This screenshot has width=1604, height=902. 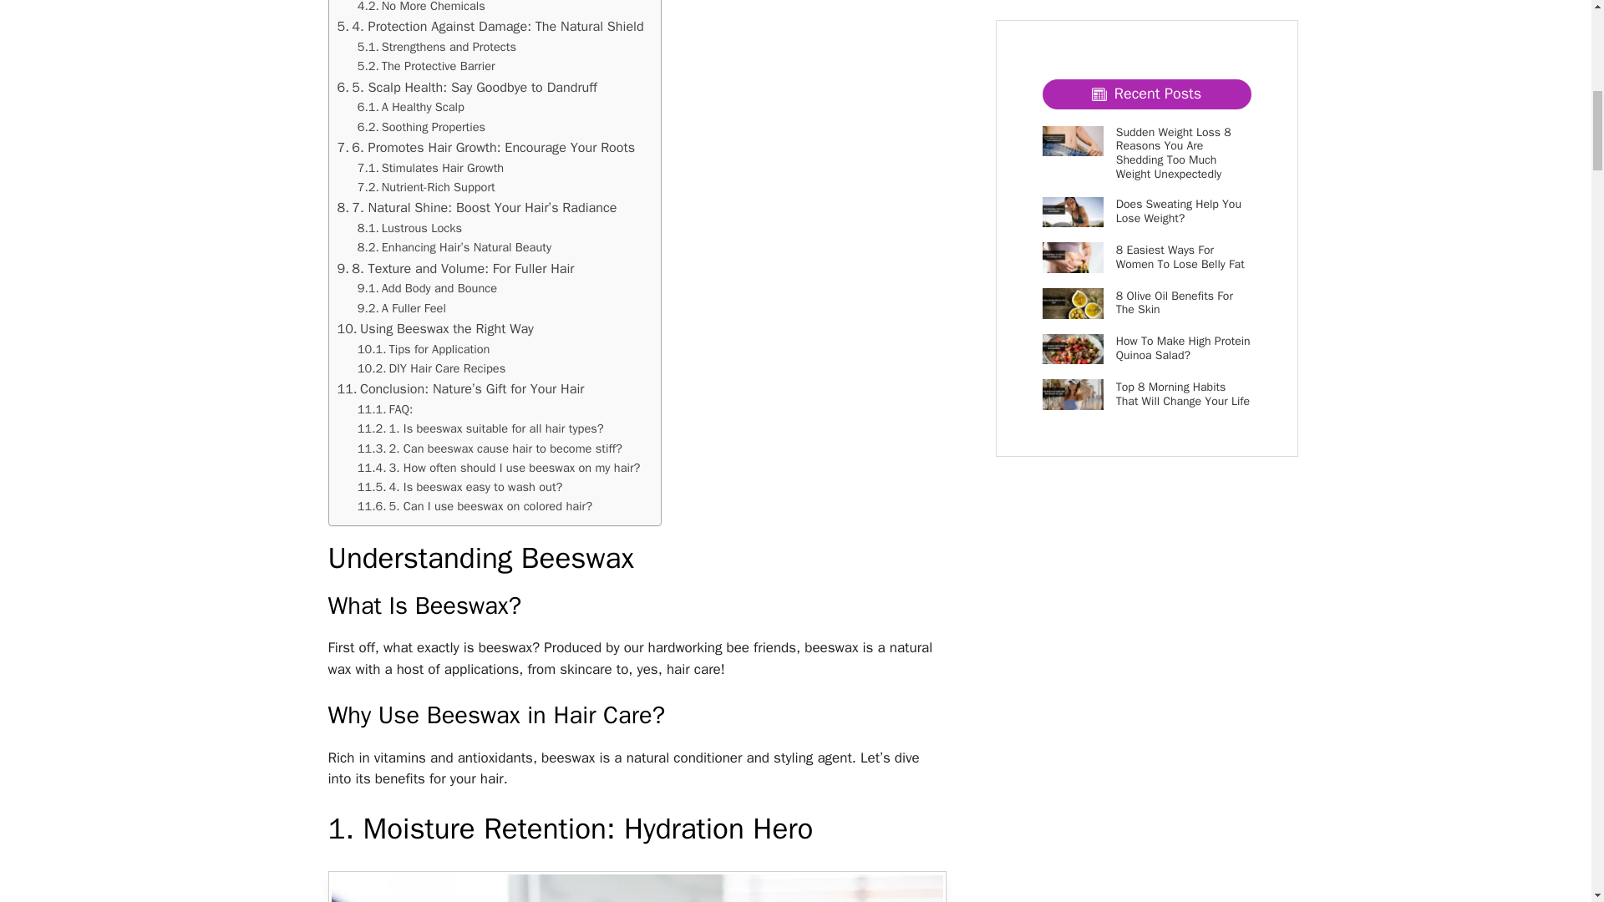 What do you see at coordinates (421, 8) in the screenshot?
I see `No More Chemicals` at bounding box center [421, 8].